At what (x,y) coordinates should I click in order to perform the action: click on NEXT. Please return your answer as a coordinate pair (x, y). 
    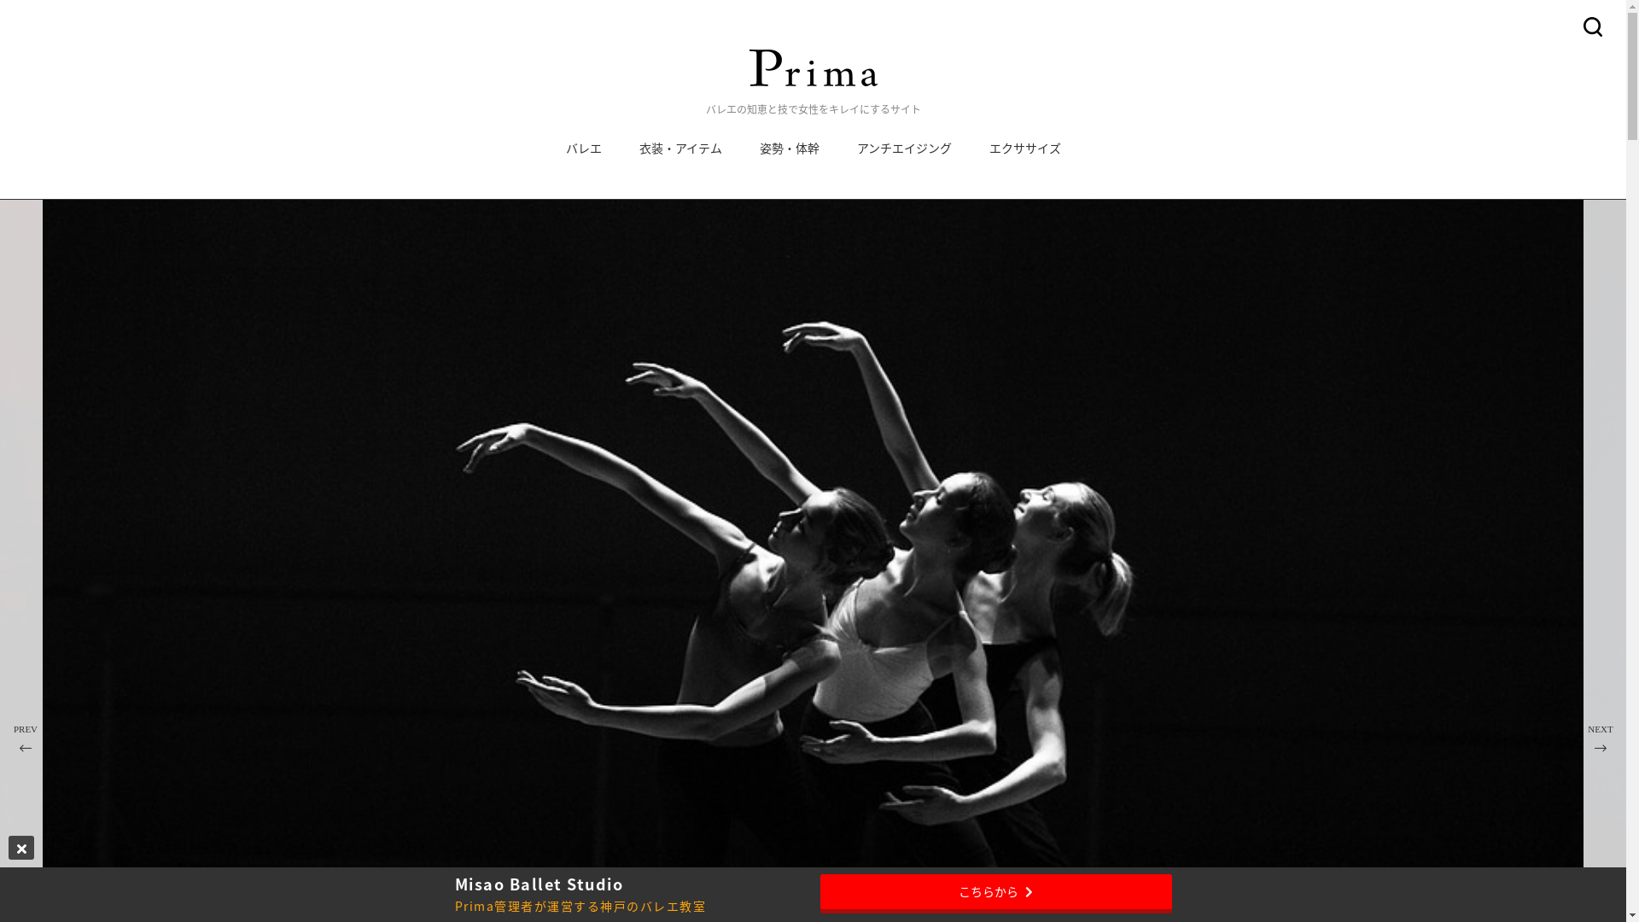
    Looking at the image, I should click on (1601, 739).